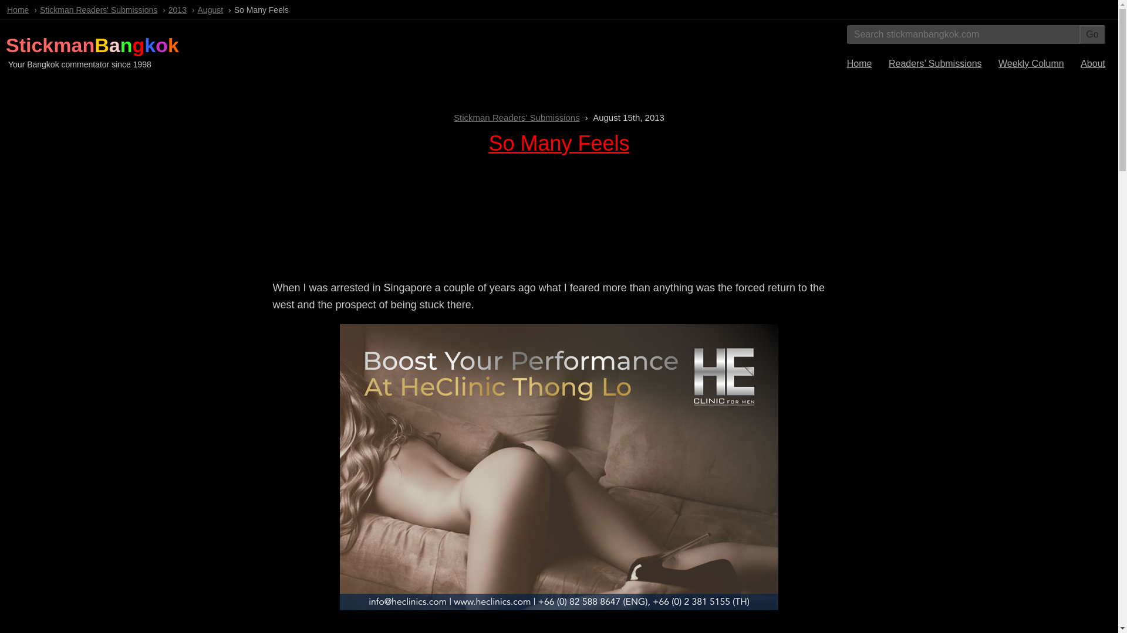  Describe the element at coordinates (1031, 63) in the screenshot. I see `Weekly Column` at that location.